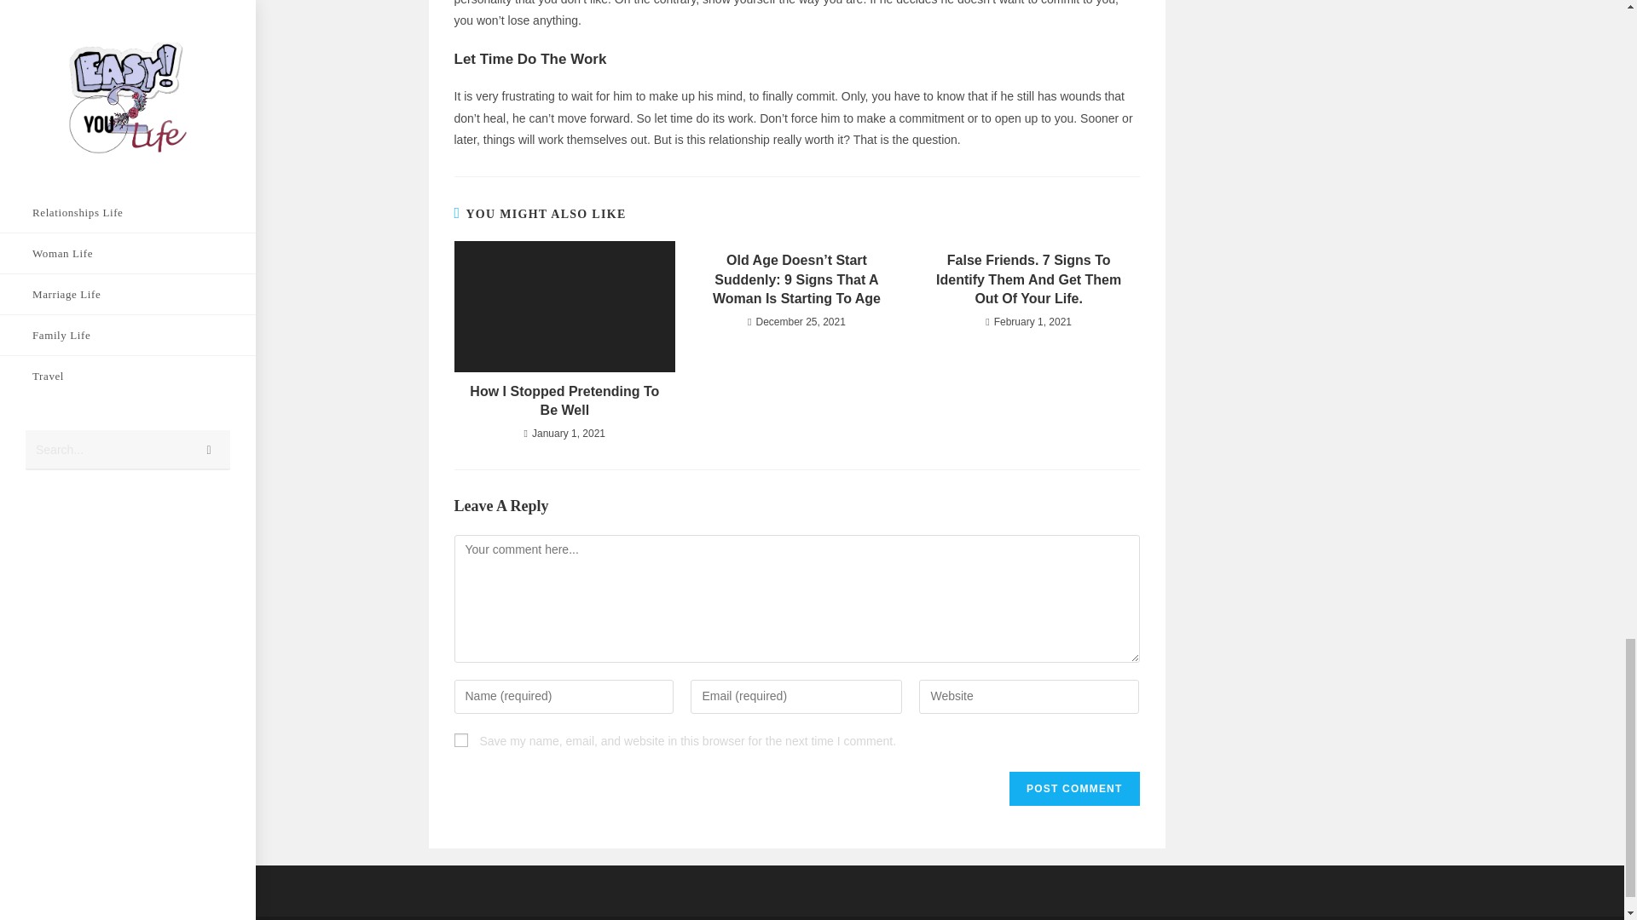 This screenshot has width=1637, height=920. Describe the element at coordinates (1074, 789) in the screenshot. I see `Post Comment` at that location.